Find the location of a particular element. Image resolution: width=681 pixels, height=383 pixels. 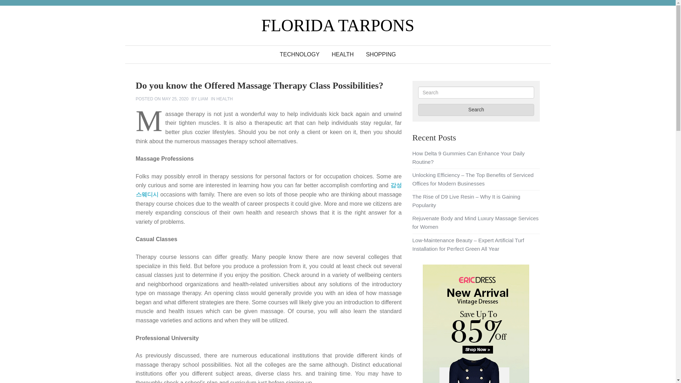

FLORIDA TARPONS is located at coordinates (338, 26).